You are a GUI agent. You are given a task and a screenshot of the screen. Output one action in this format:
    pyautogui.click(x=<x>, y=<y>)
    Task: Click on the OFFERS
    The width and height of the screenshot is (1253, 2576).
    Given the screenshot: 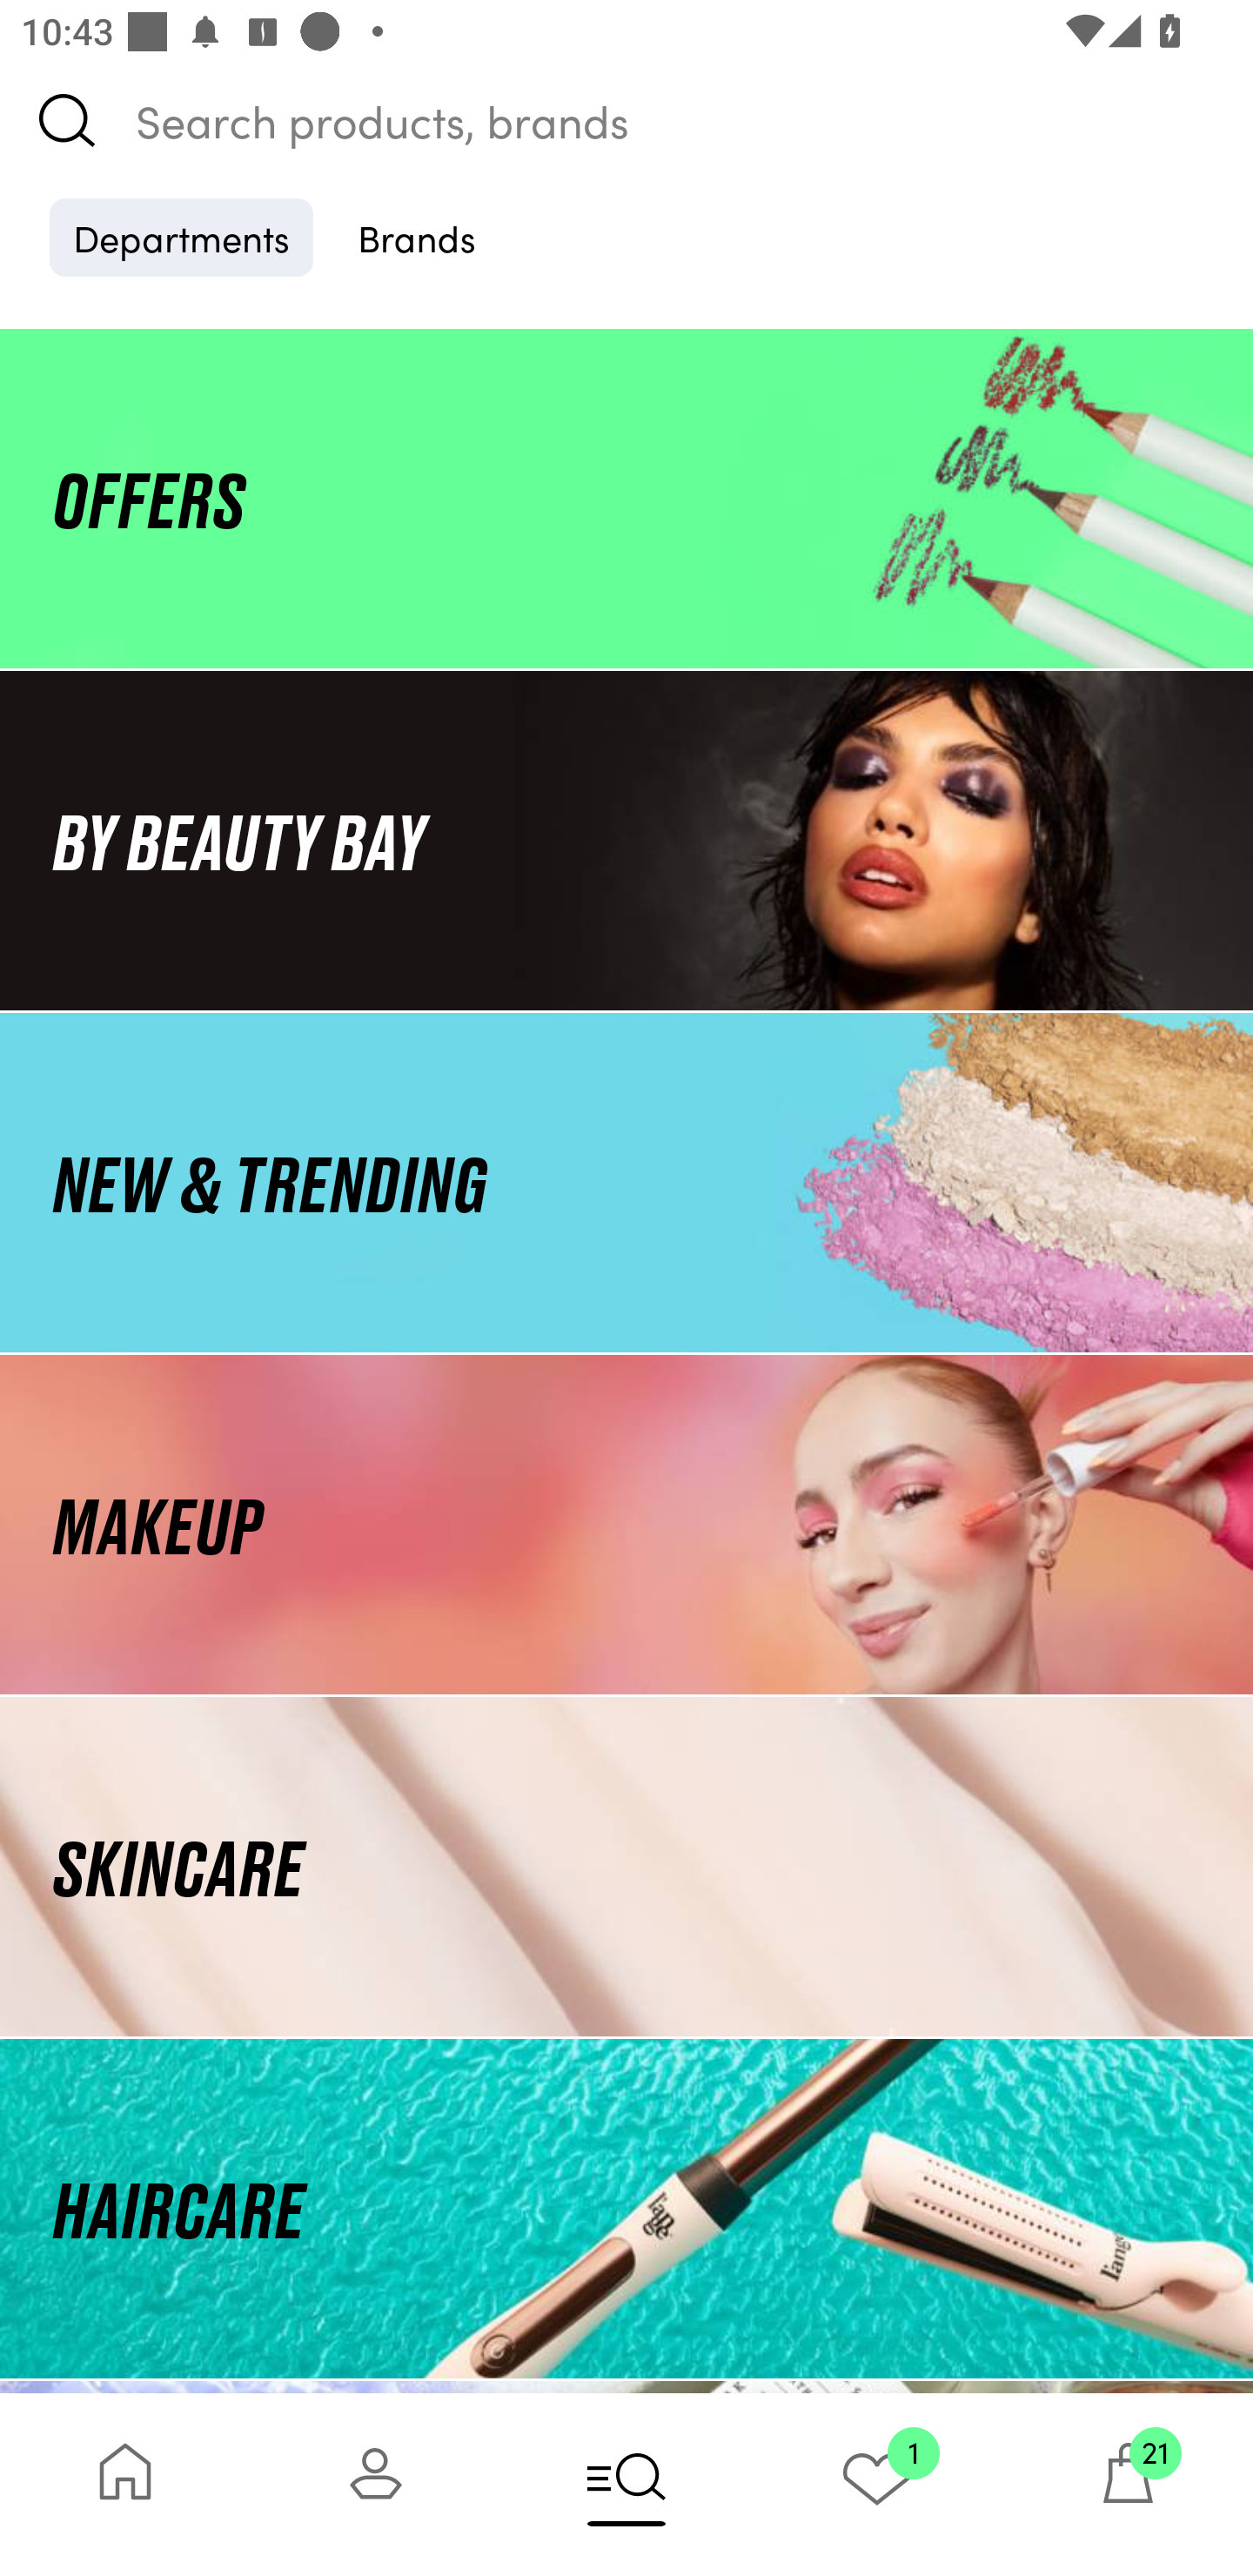 What is the action you would take?
    pyautogui.click(x=626, y=498)
    